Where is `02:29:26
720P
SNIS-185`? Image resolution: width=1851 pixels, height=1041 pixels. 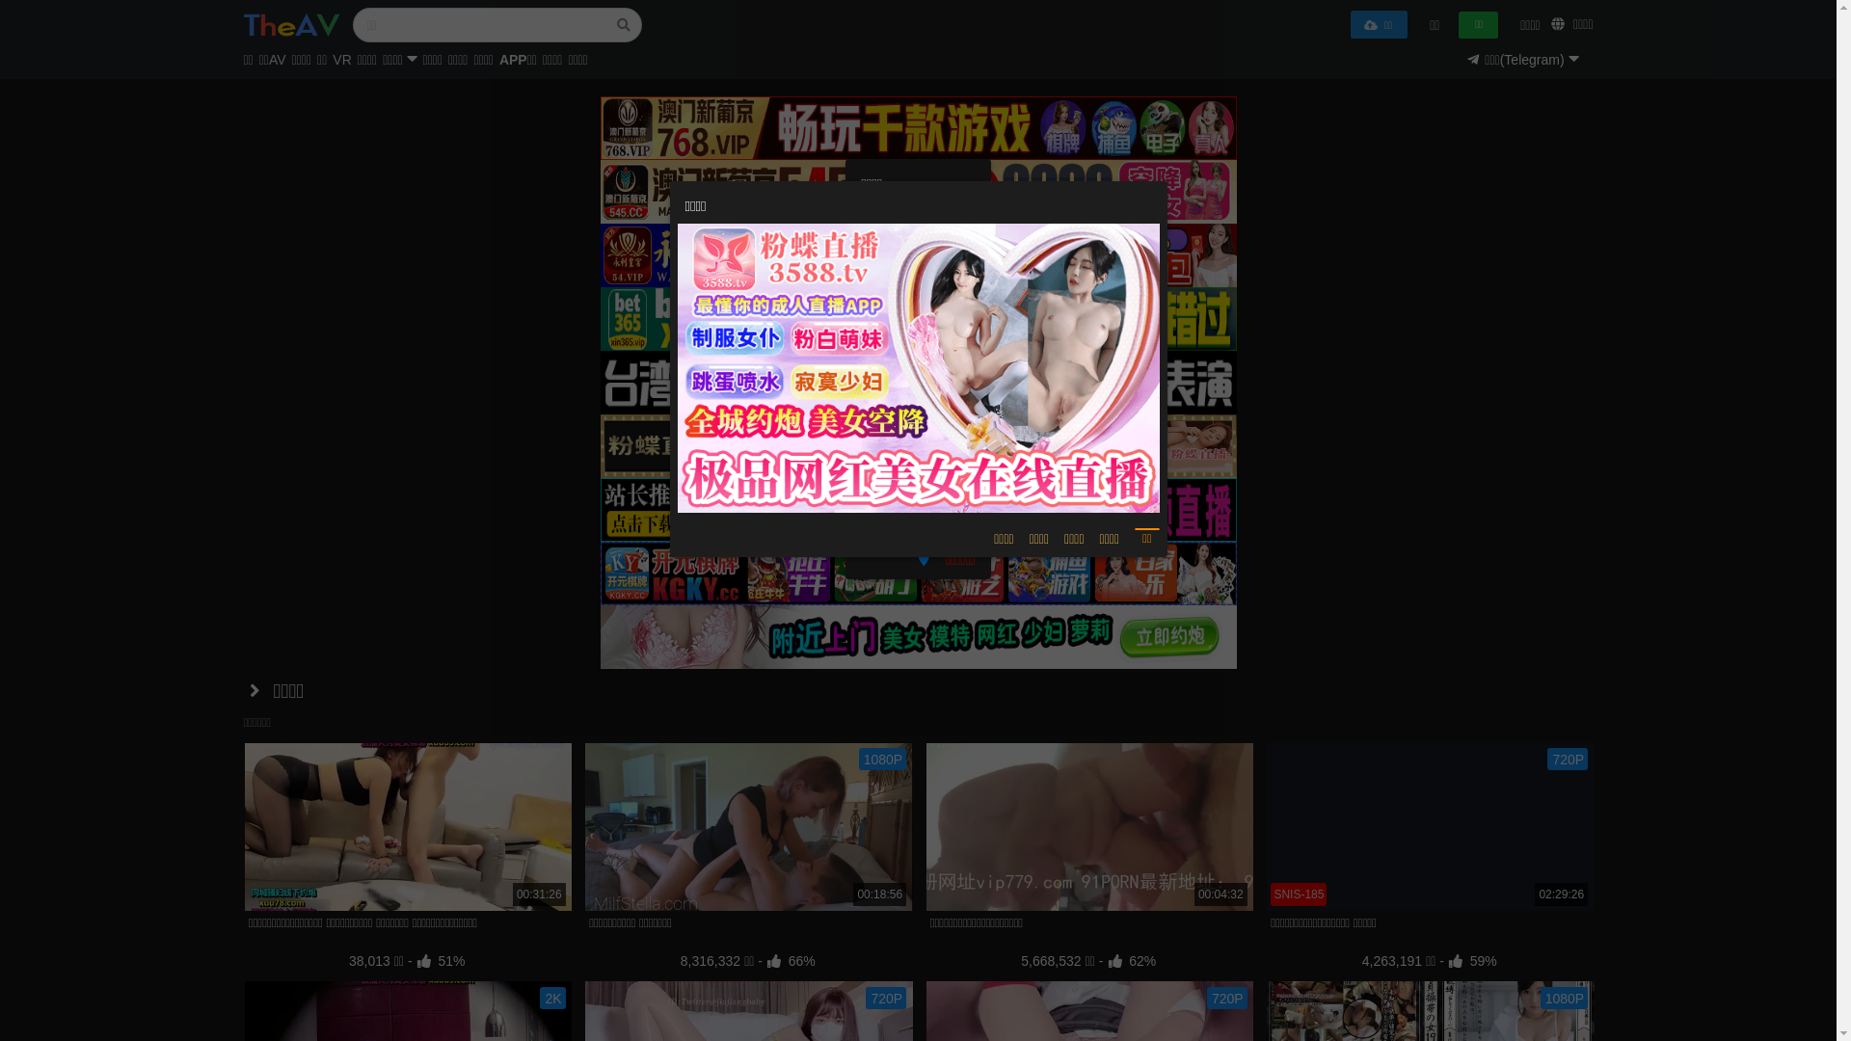
02:29:26
720P
SNIS-185 is located at coordinates (1430, 827).